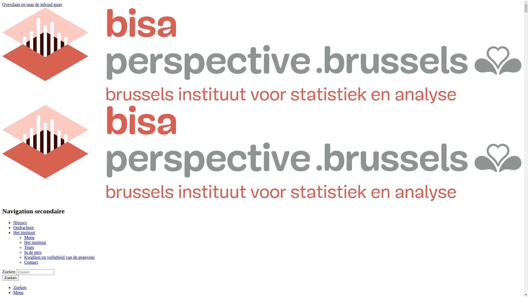 The height and width of the screenshot is (297, 528). What do you see at coordinates (59, 257) in the screenshot?
I see `Kwaliteit en veiligheid van de gegevens` at bounding box center [59, 257].